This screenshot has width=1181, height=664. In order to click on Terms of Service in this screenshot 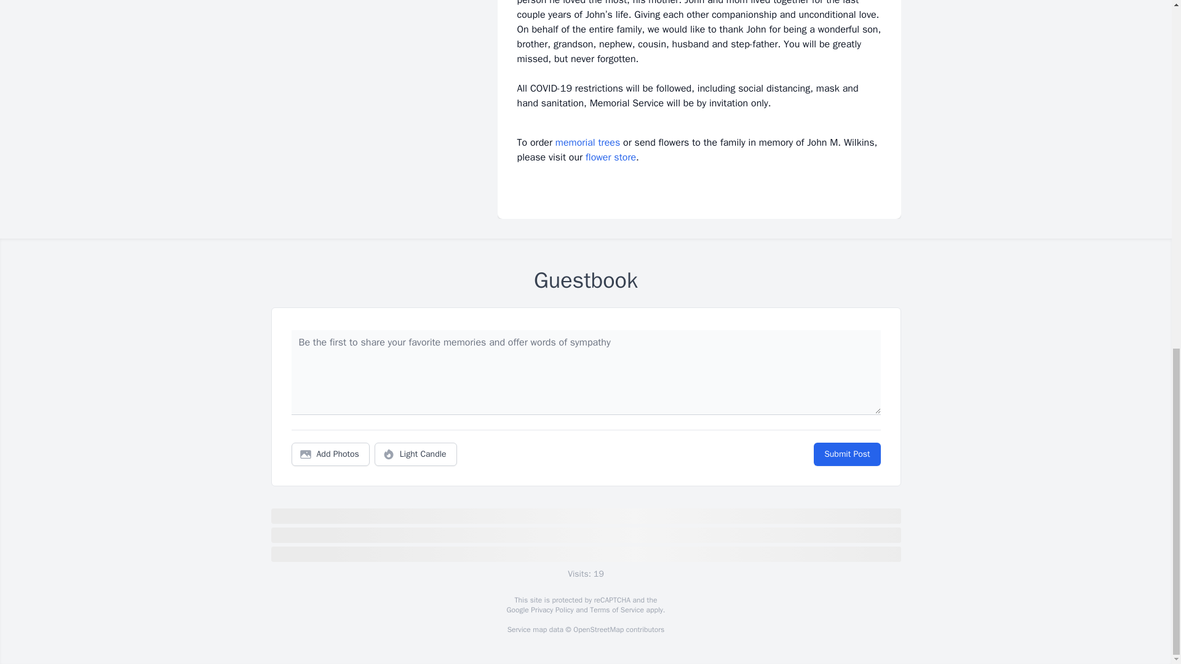, I will do `click(616, 610)`.